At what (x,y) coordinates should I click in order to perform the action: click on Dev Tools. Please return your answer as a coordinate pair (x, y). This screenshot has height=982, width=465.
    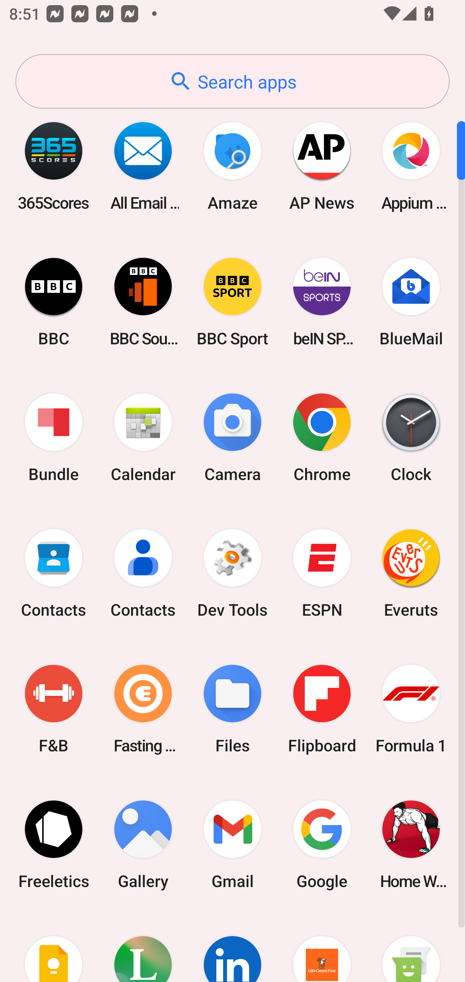
    Looking at the image, I should click on (232, 573).